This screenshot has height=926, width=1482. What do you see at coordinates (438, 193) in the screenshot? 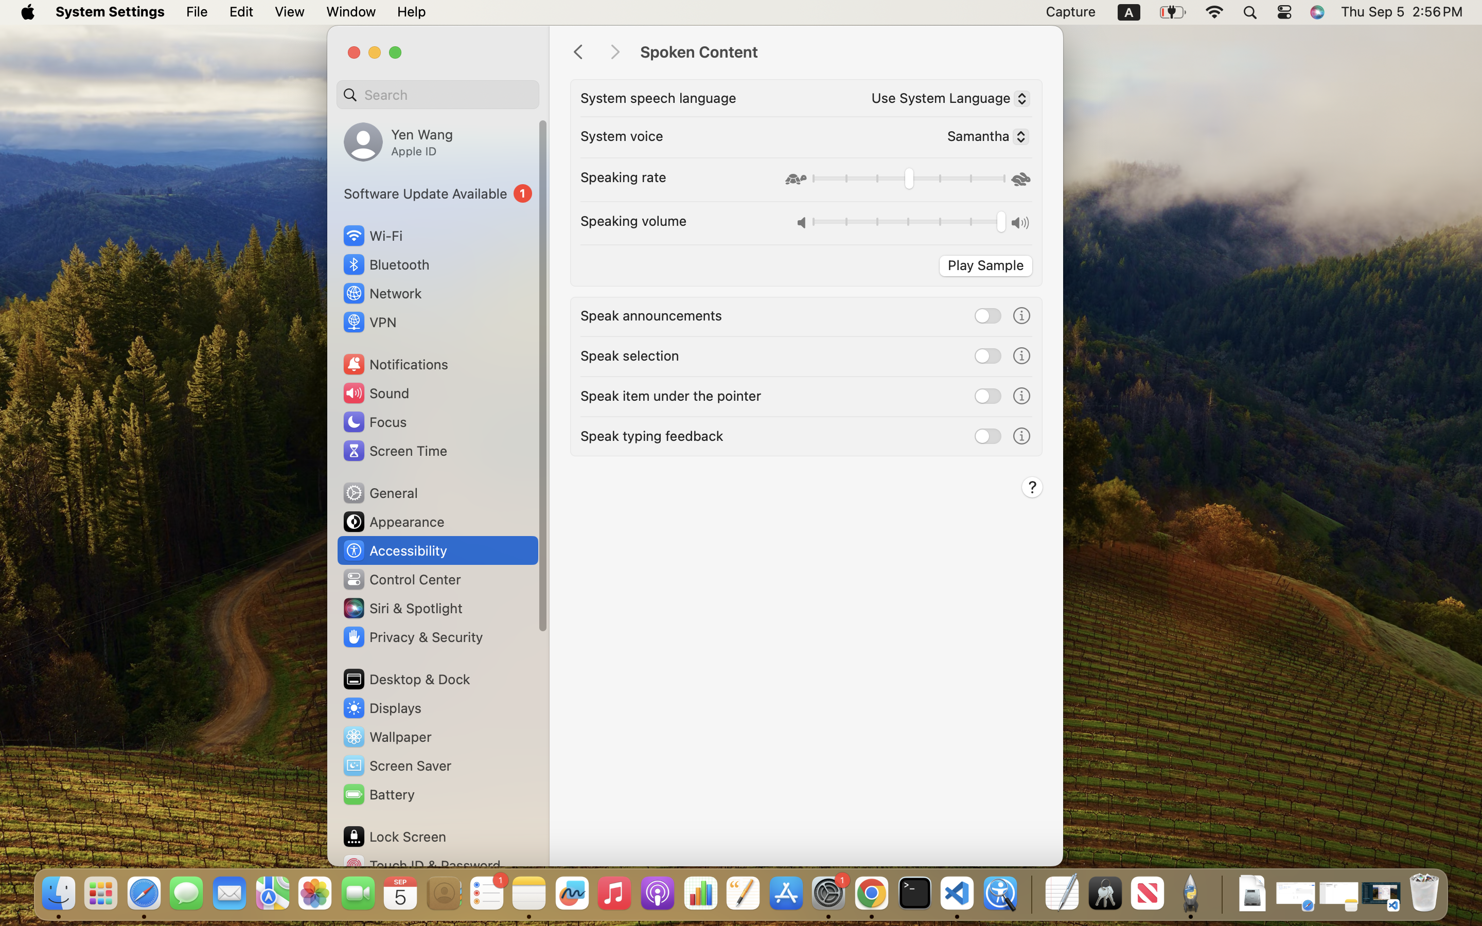
I see `1` at bounding box center [438, 193].